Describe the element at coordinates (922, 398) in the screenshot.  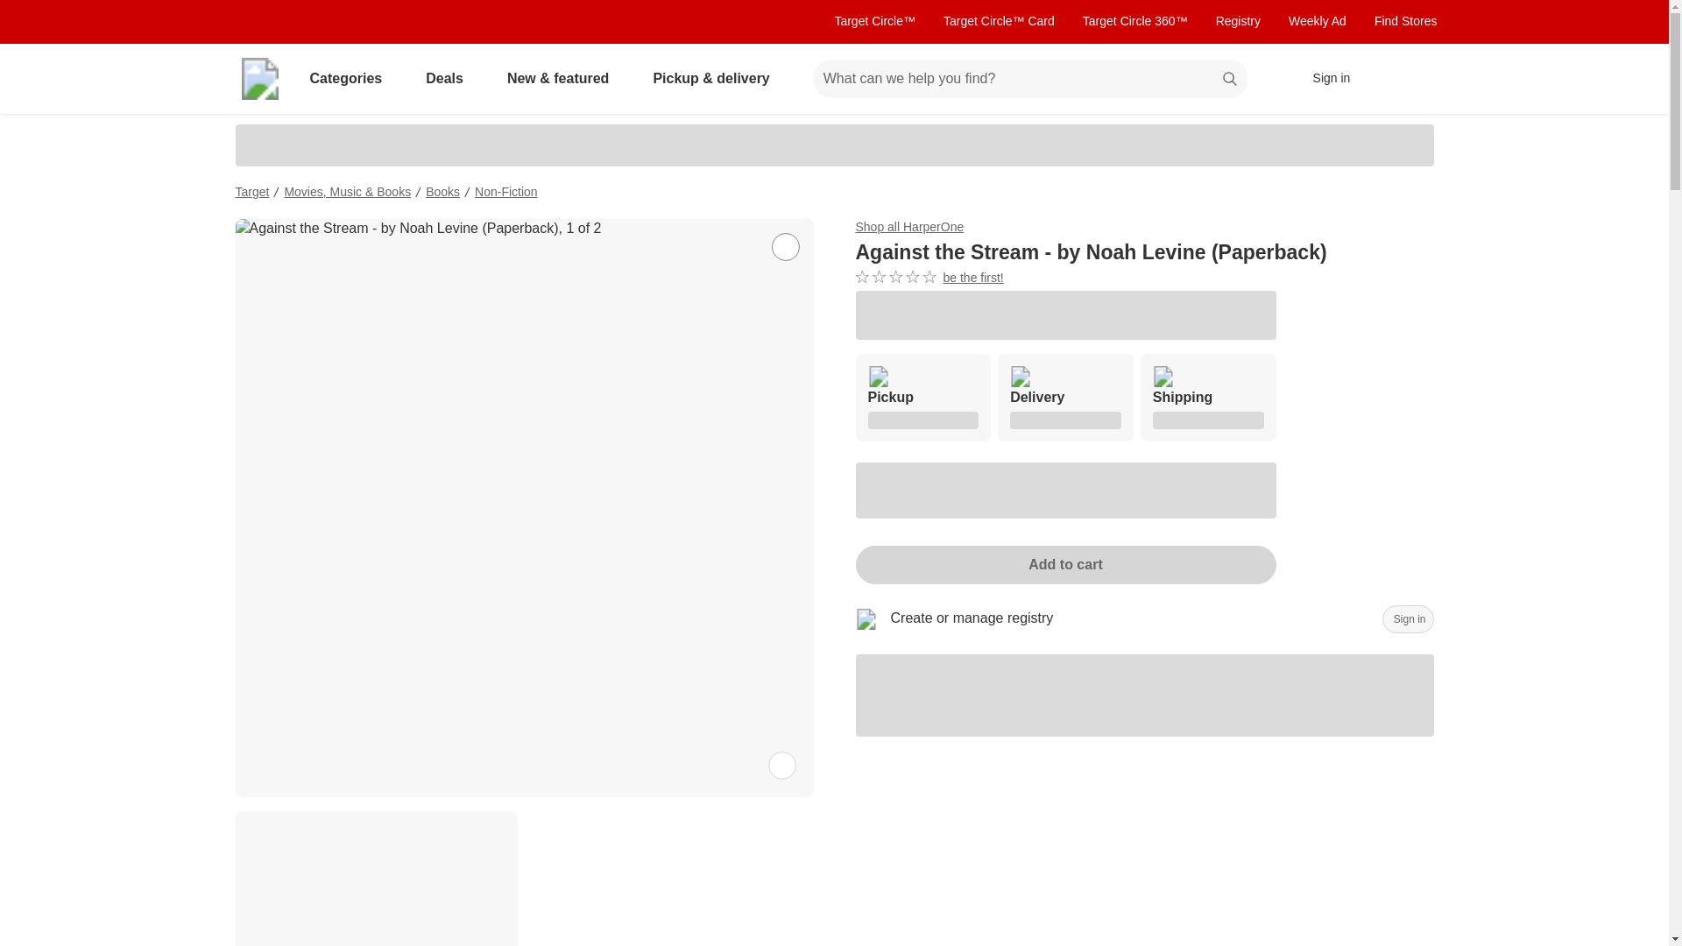
I see `Pickup` at that location.